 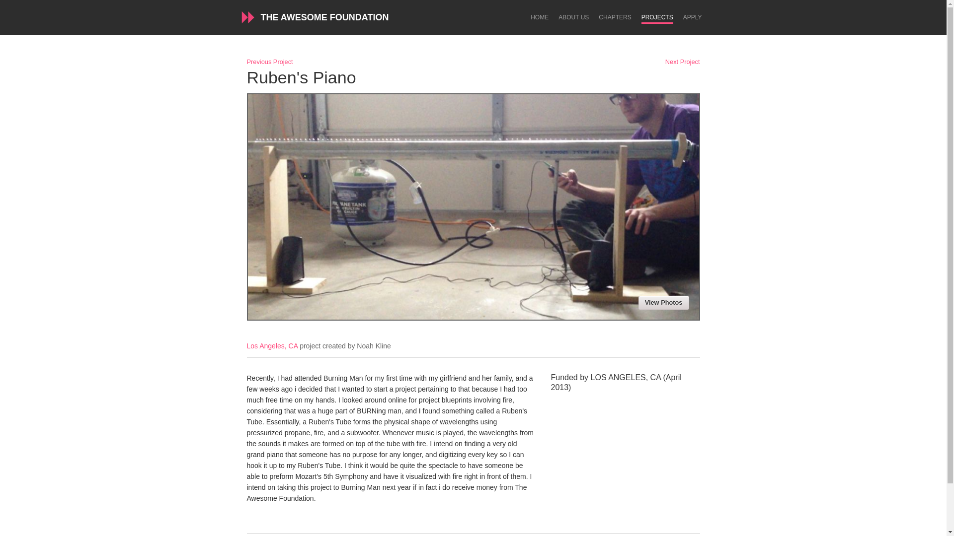 I want to click on ABOUT US, so click(x=573, y=18).